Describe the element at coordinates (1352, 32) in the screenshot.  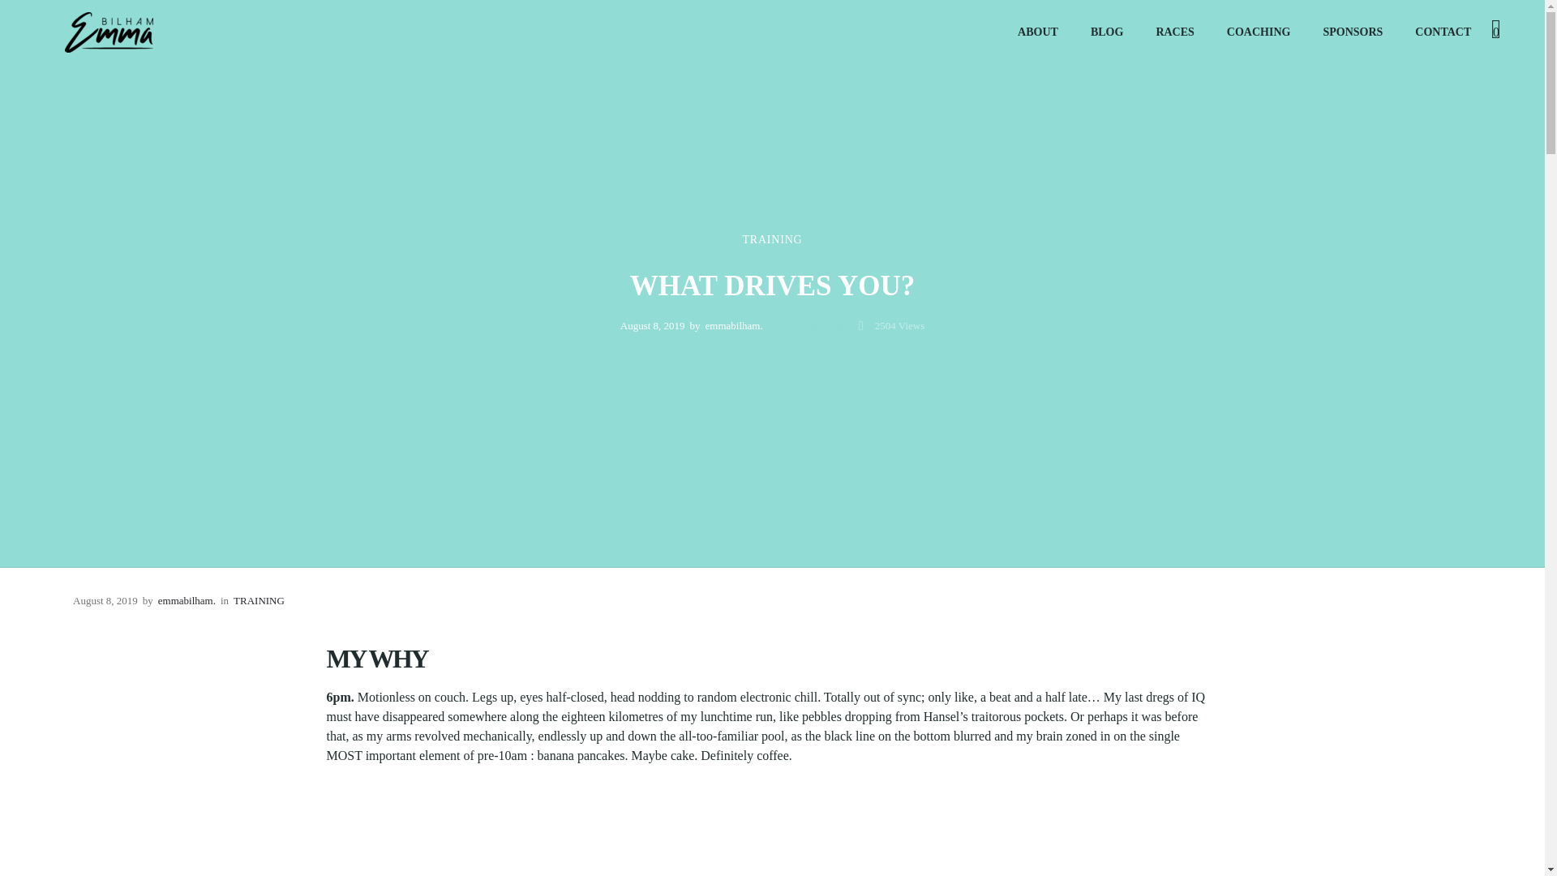
I see `SPONSORS` at that location.